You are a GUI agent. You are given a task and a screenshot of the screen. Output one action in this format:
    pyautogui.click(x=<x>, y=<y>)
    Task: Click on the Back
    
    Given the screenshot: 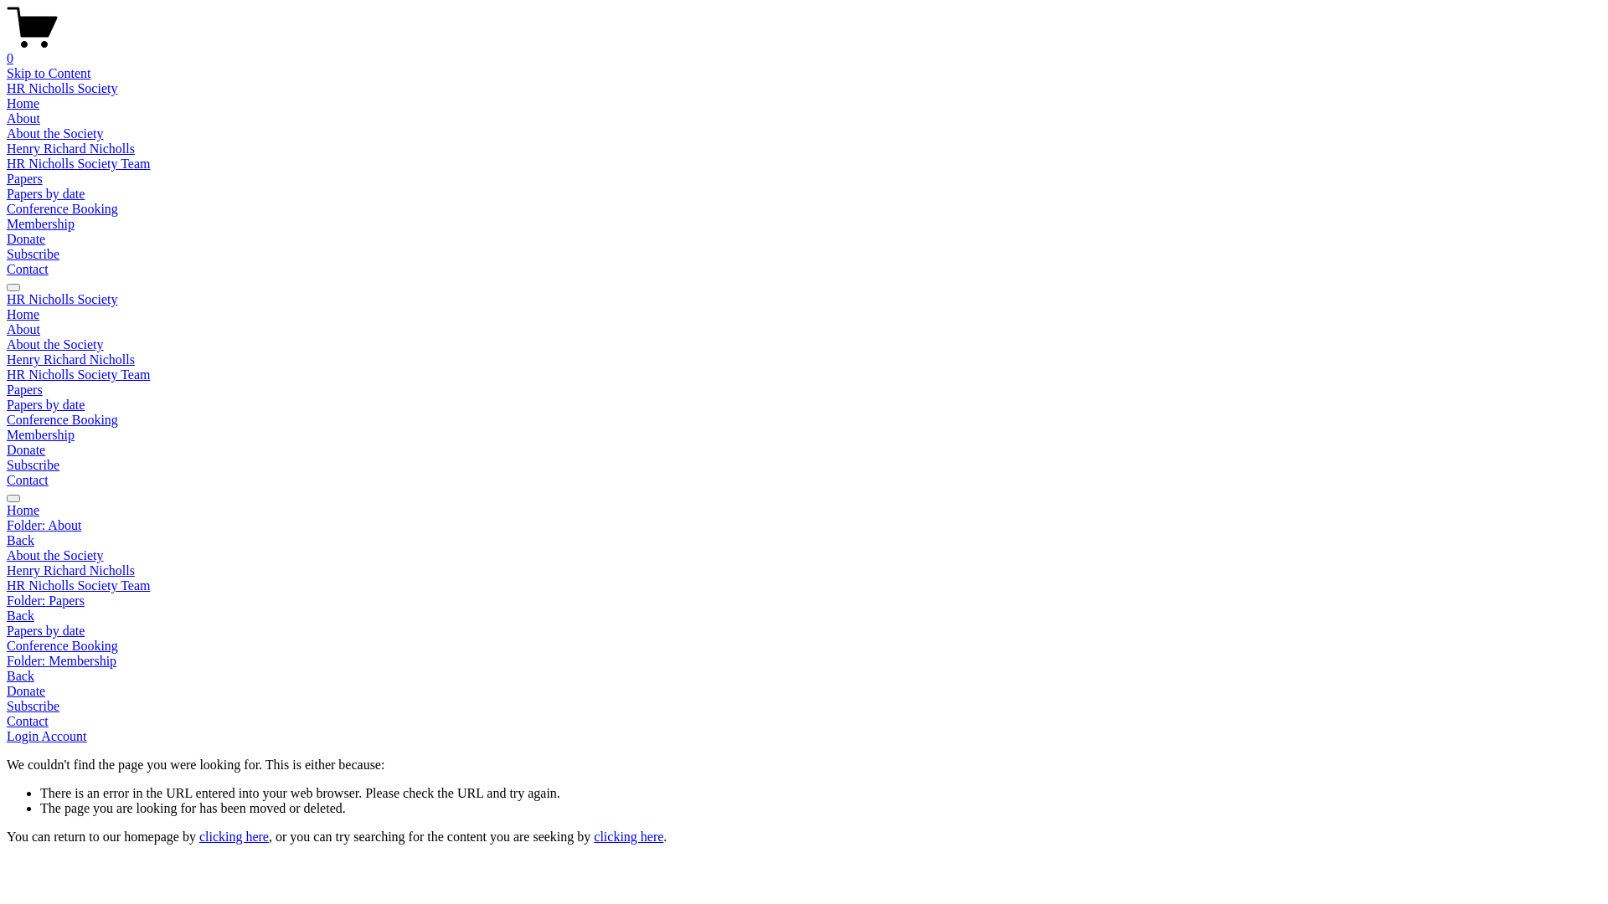 What is the action you would take?
    pyautogui.click(x=20, y=616)
    